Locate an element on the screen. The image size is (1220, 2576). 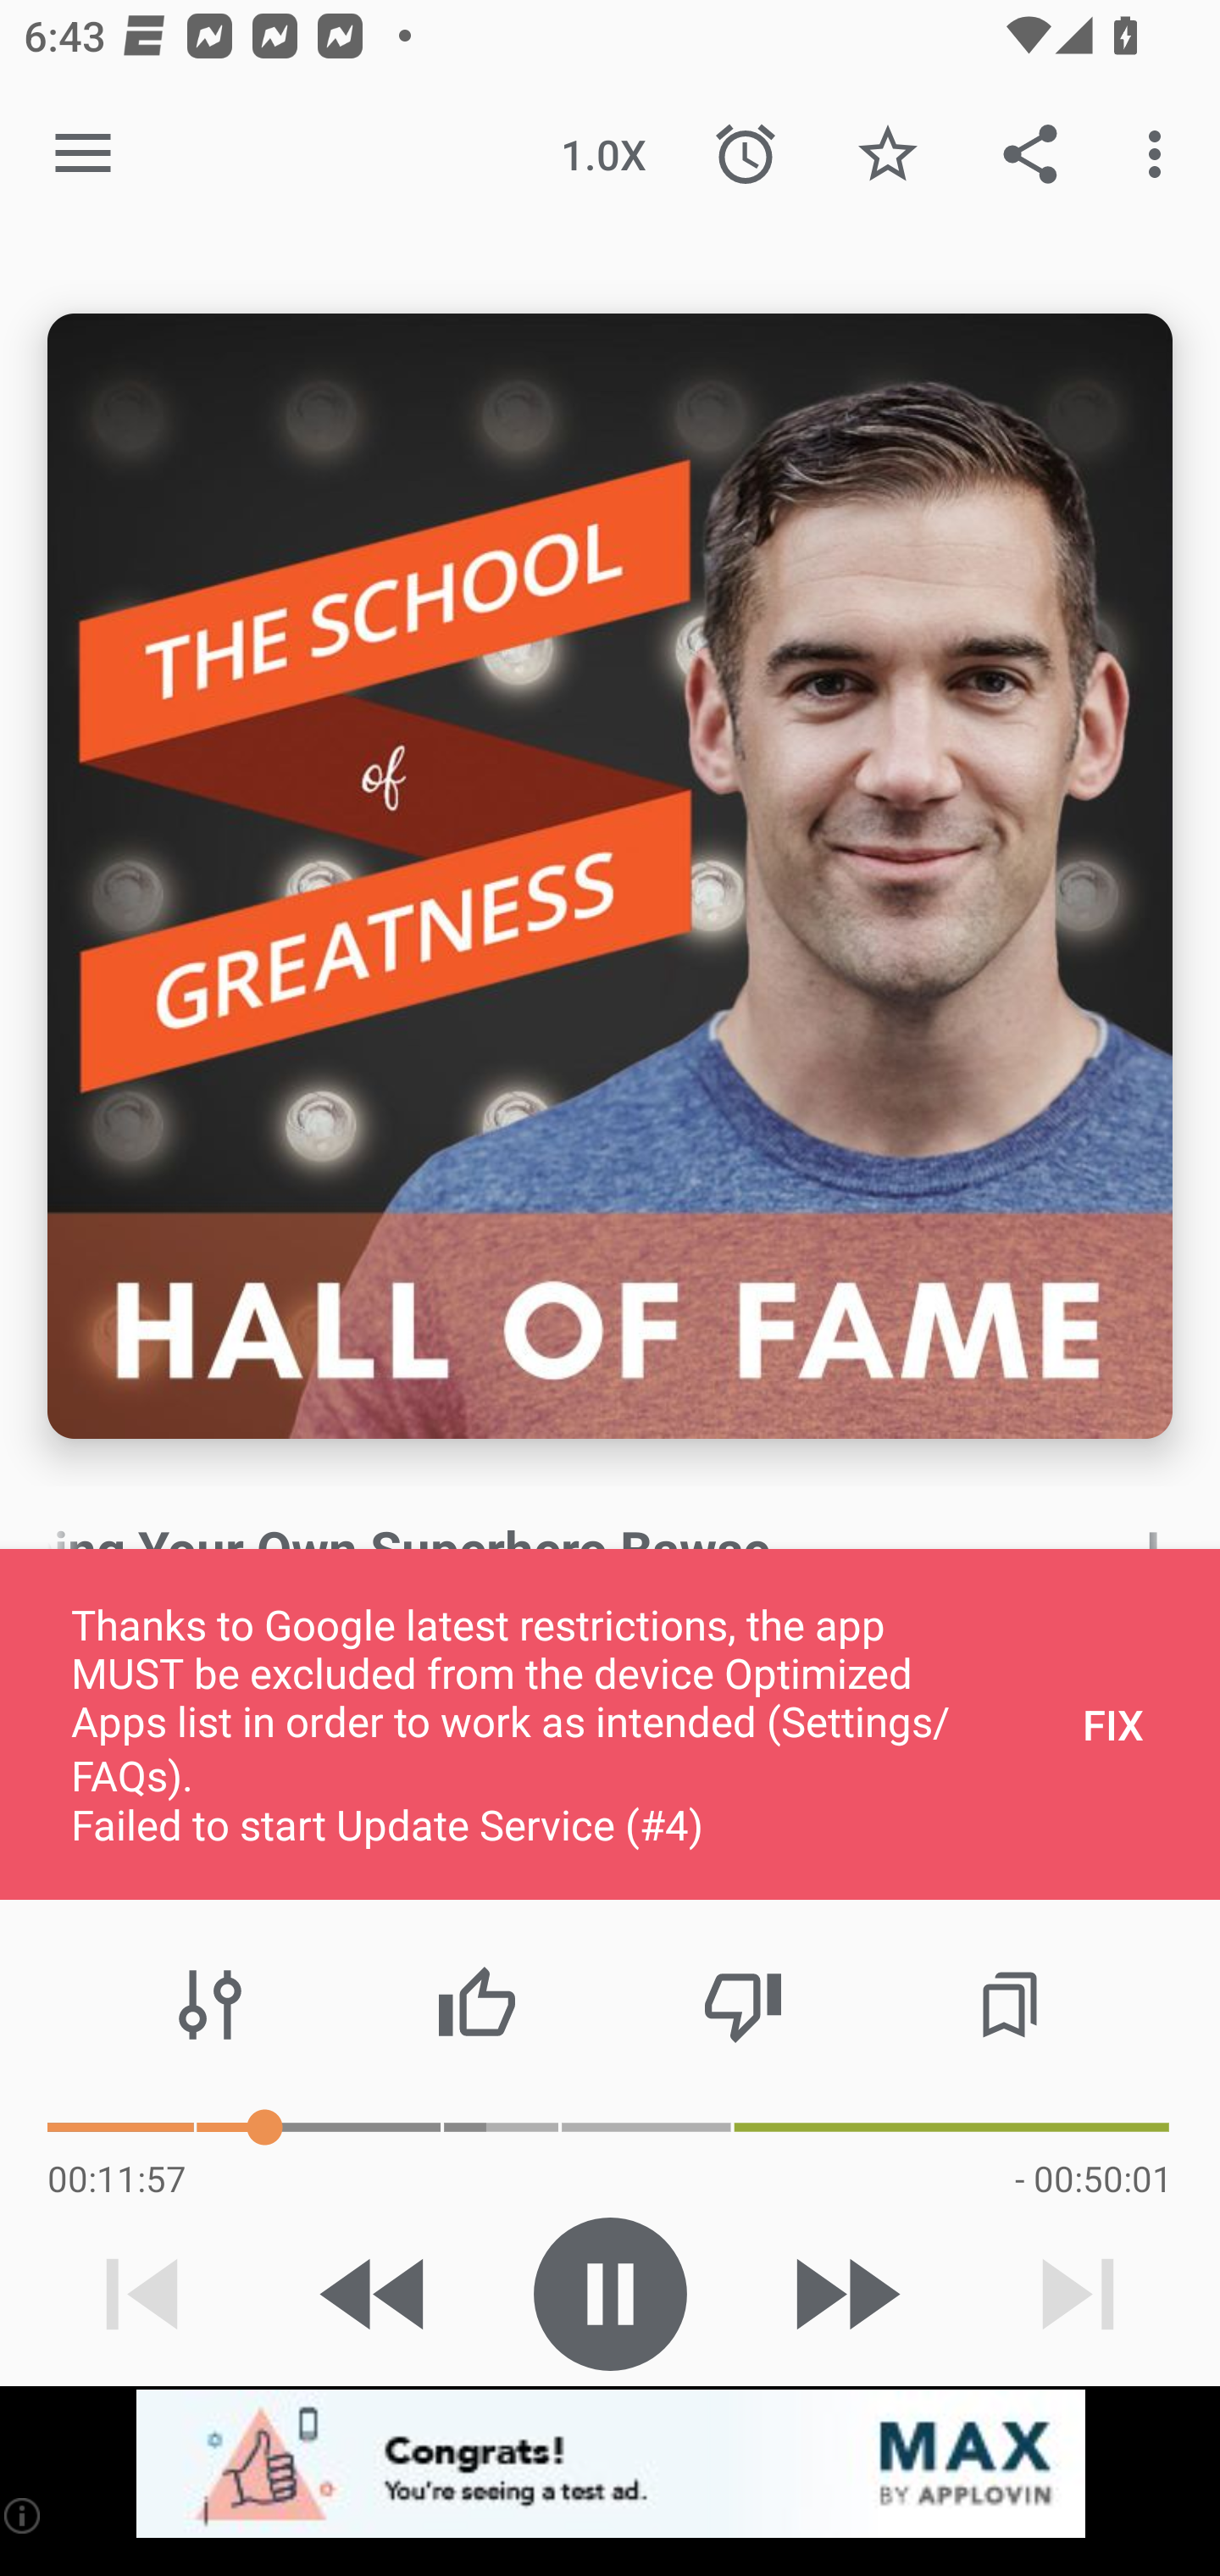
Audio effects is located at coordinates (210, 2005).